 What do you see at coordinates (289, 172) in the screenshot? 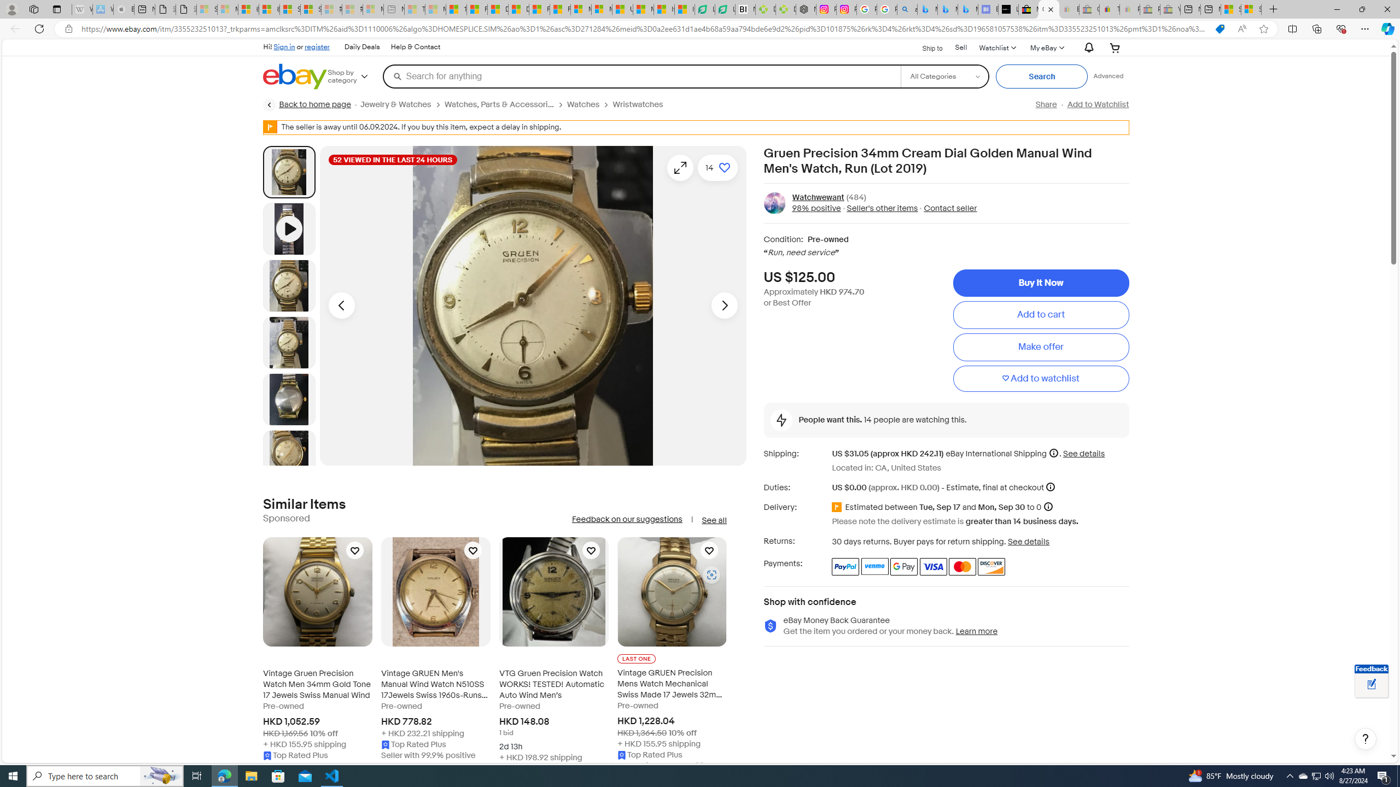
I see `Picture 1 of 13` at bounding box center [289, 172].